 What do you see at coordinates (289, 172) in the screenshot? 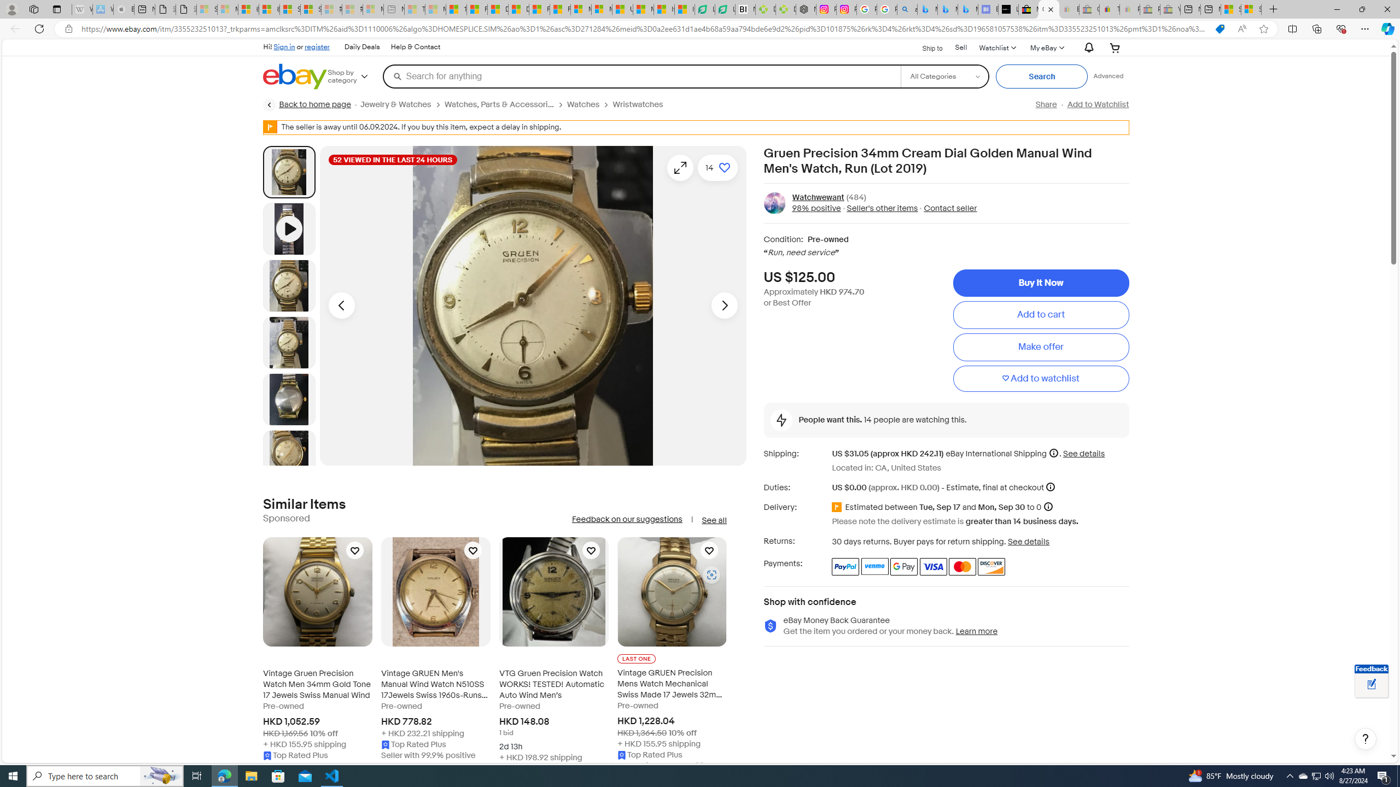
I see `Picture 1 of 13` at bounding box center [289, 172].